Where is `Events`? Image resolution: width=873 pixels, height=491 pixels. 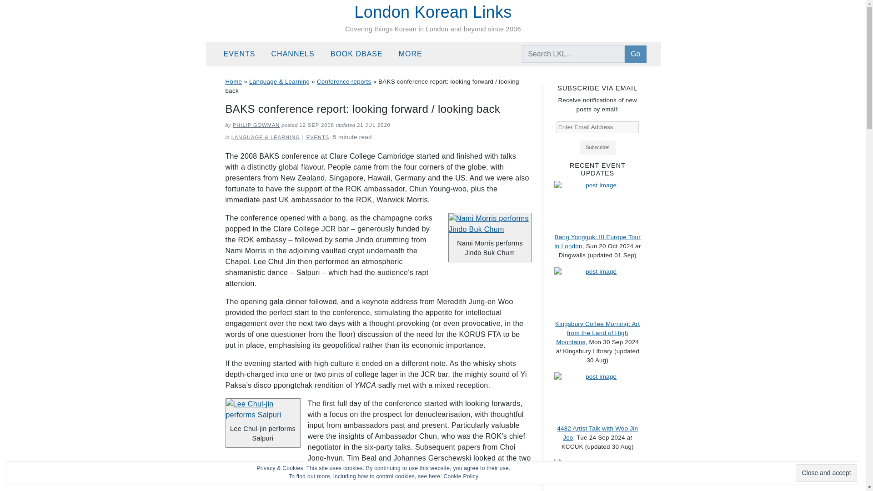
Events is located at coordinates (244, 54).